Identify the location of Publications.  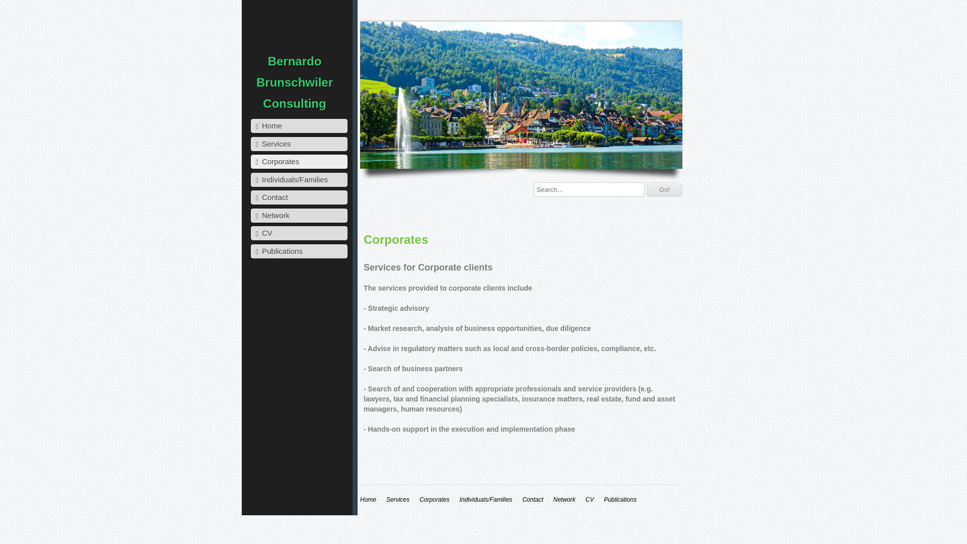
(620, 500).